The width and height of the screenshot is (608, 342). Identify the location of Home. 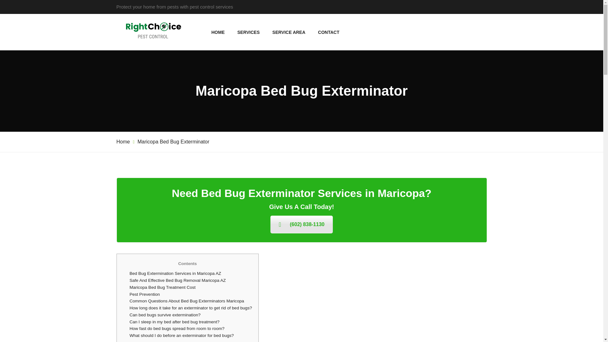
(123, 141).